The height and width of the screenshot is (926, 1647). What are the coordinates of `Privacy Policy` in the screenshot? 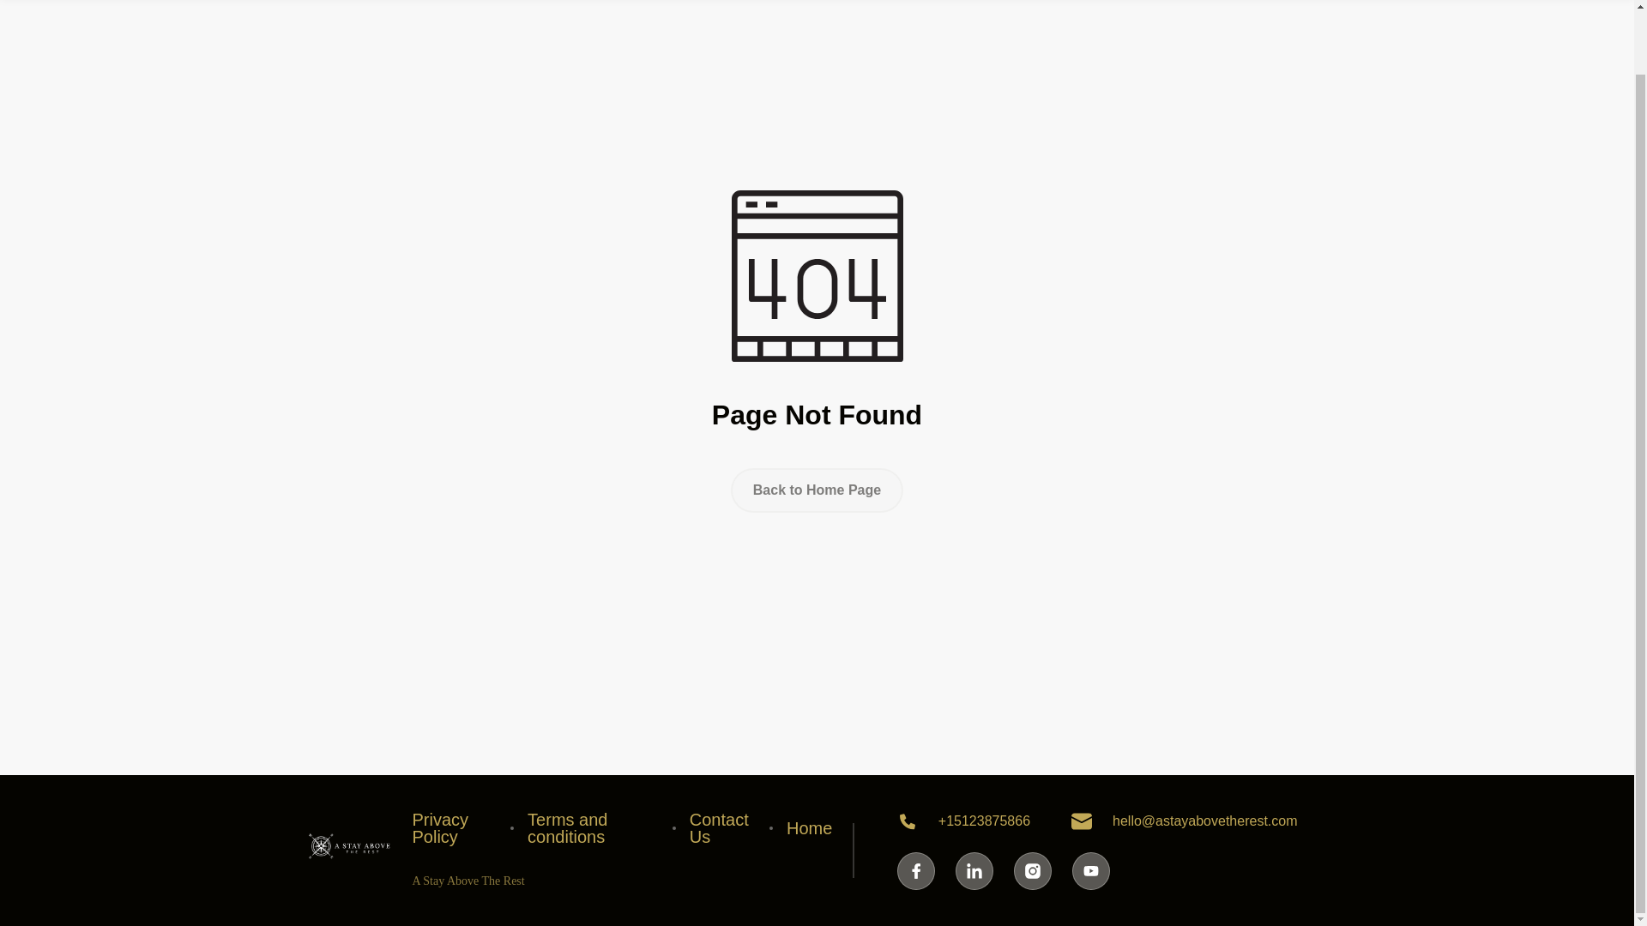 It's located at (455, 828).